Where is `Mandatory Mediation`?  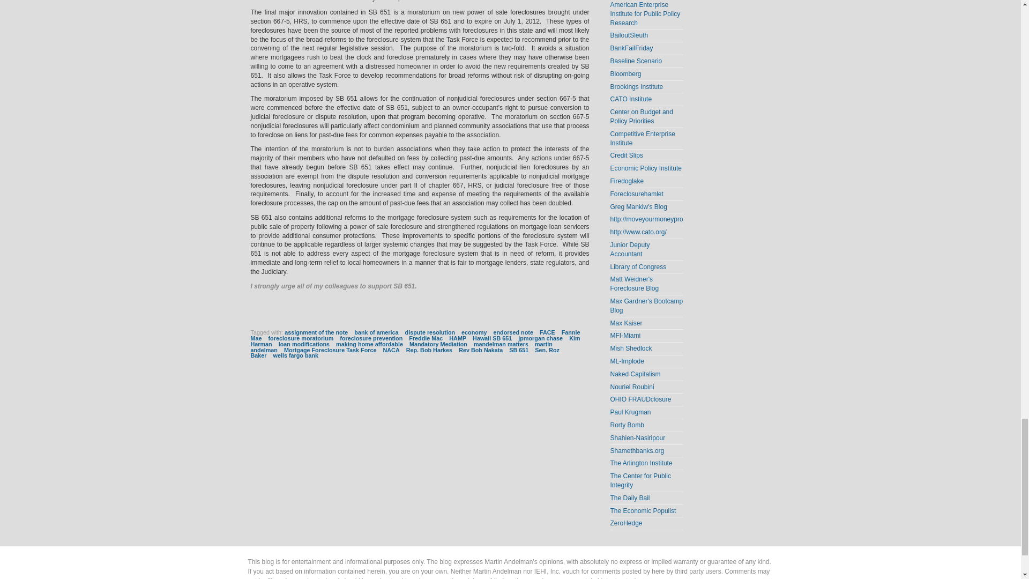 Mandatory Mediation is located at coordinates (438, 344).